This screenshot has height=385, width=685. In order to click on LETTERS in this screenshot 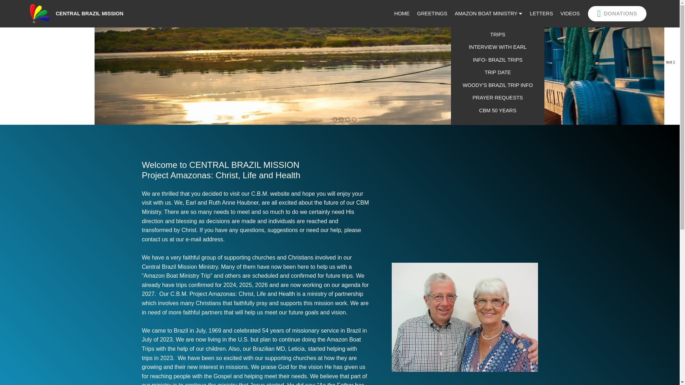, I will do `click(541, 14)`.